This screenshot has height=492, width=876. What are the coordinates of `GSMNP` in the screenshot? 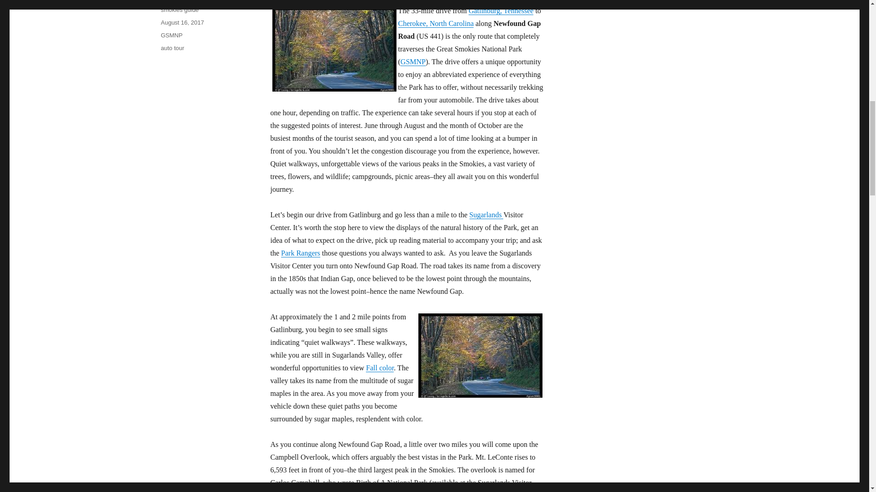 It's located at (413, 61).